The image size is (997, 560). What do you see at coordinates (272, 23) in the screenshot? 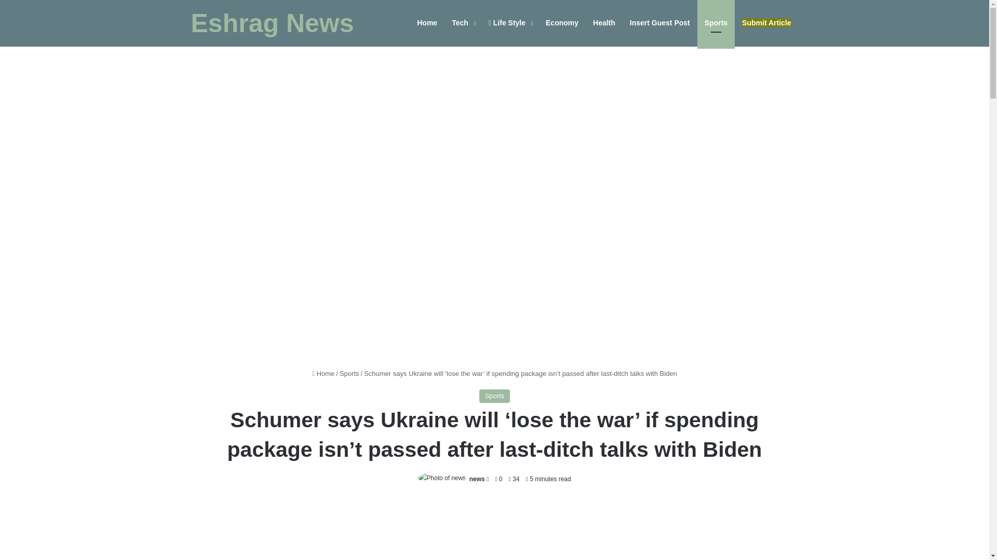
I see `Eshrag News` at bounding box center [272, 23].